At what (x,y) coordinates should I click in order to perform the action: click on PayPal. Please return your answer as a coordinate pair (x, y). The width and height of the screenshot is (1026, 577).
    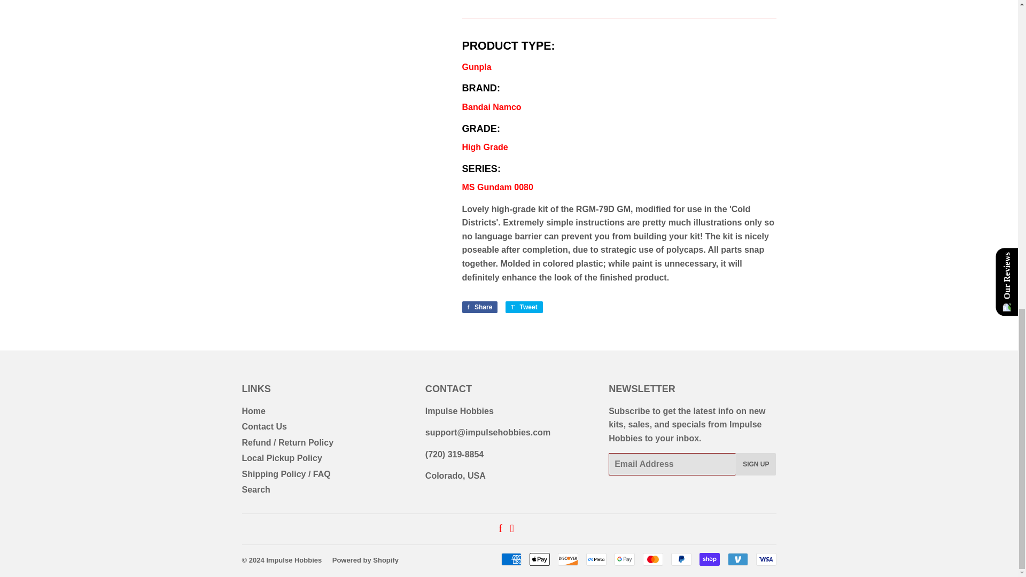
    Looking at the image, I should click on (681, 559).